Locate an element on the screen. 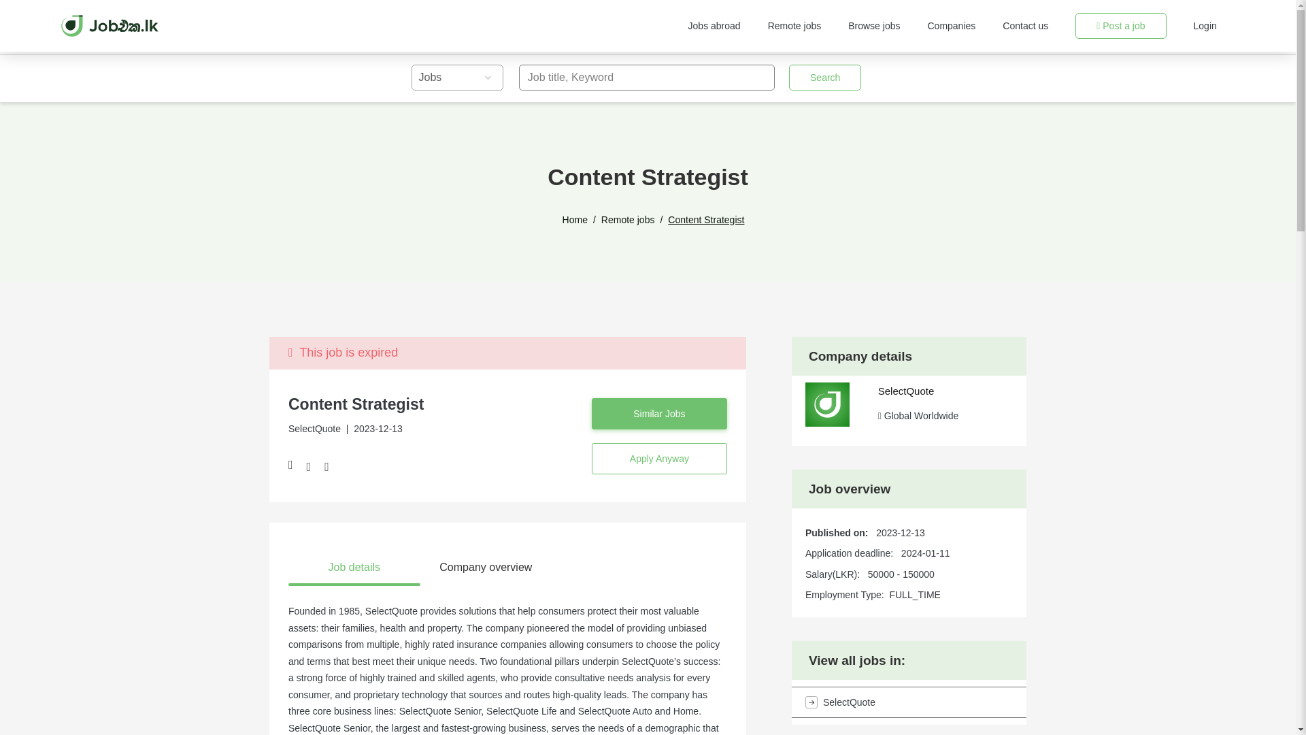 The width and height of the screenshot is (1306, 735). Similar Jobs is located at coordinates (659, 414).